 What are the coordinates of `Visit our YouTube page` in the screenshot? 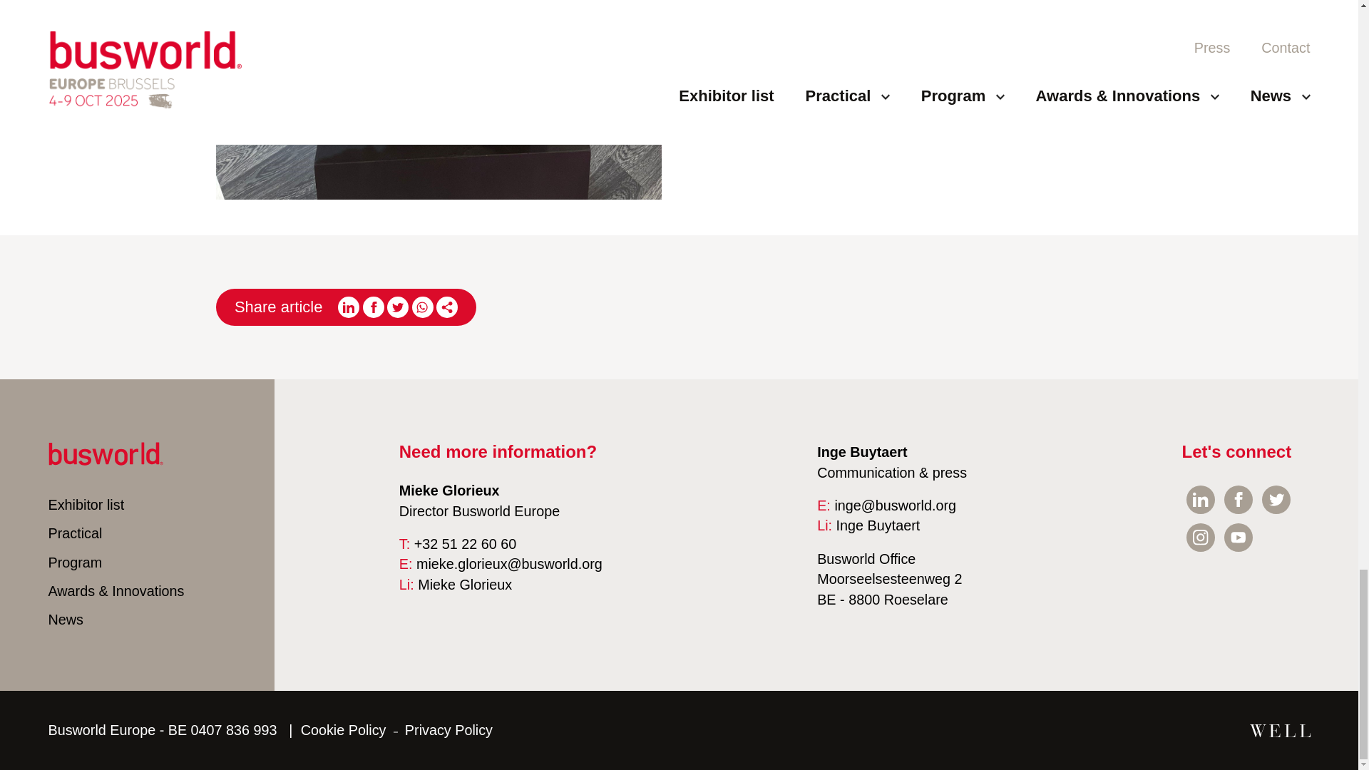 It's located at (1238, 538).